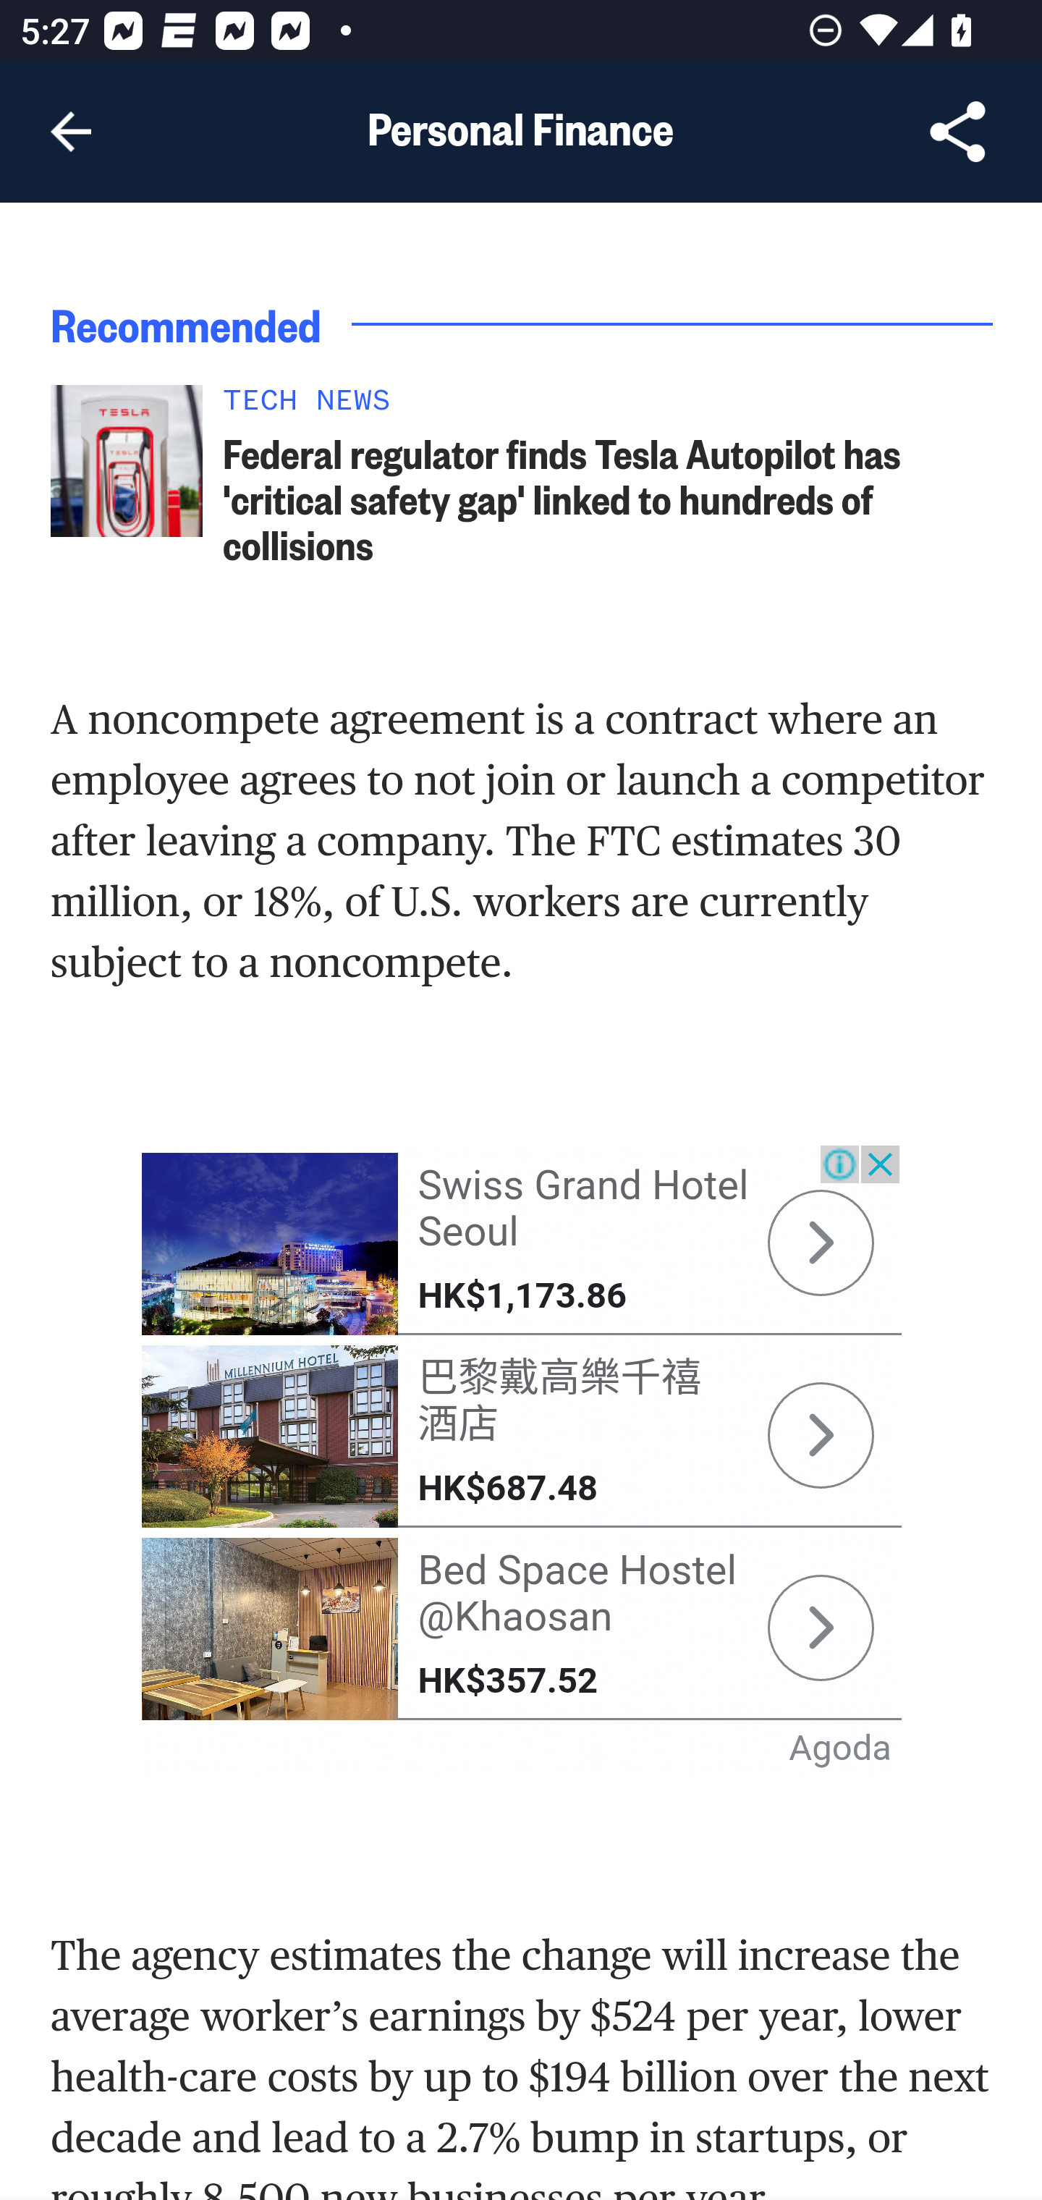 The width and height of the screenshot is (1042, 2200). What do you see at coordinates (821, 1437) in the screenshot?
I see `partnersearch` at bounding box center [821, 1437].